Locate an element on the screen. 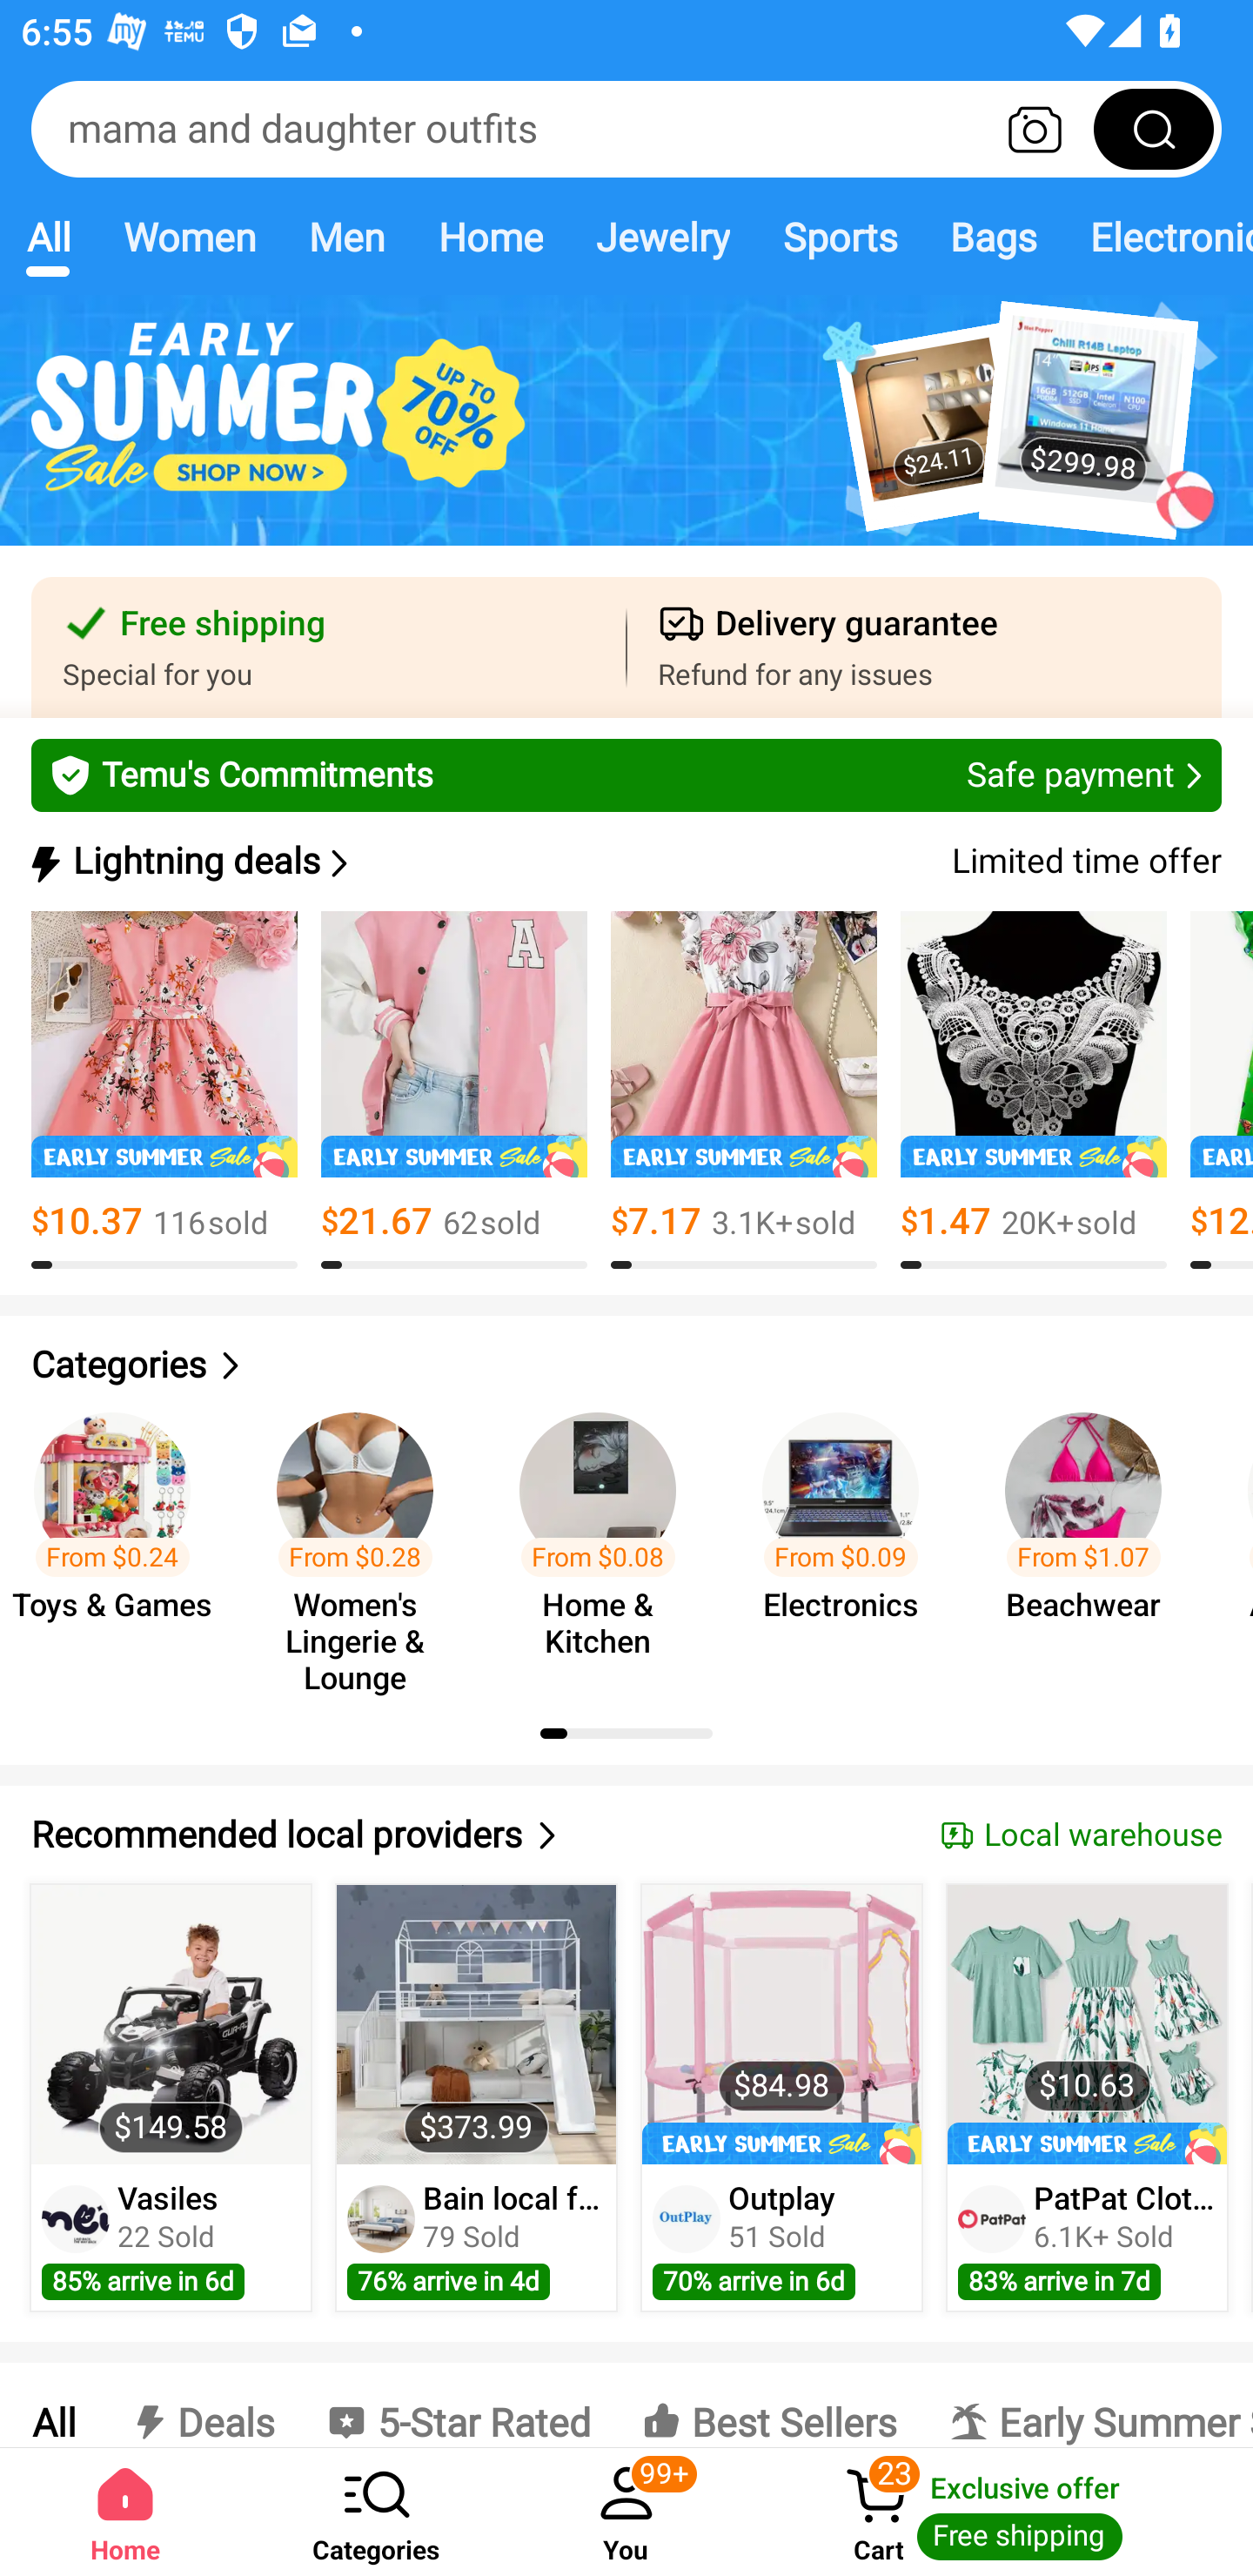  Lightning deals Lightning deals Limited time offer is located at coordinates (624, 862).